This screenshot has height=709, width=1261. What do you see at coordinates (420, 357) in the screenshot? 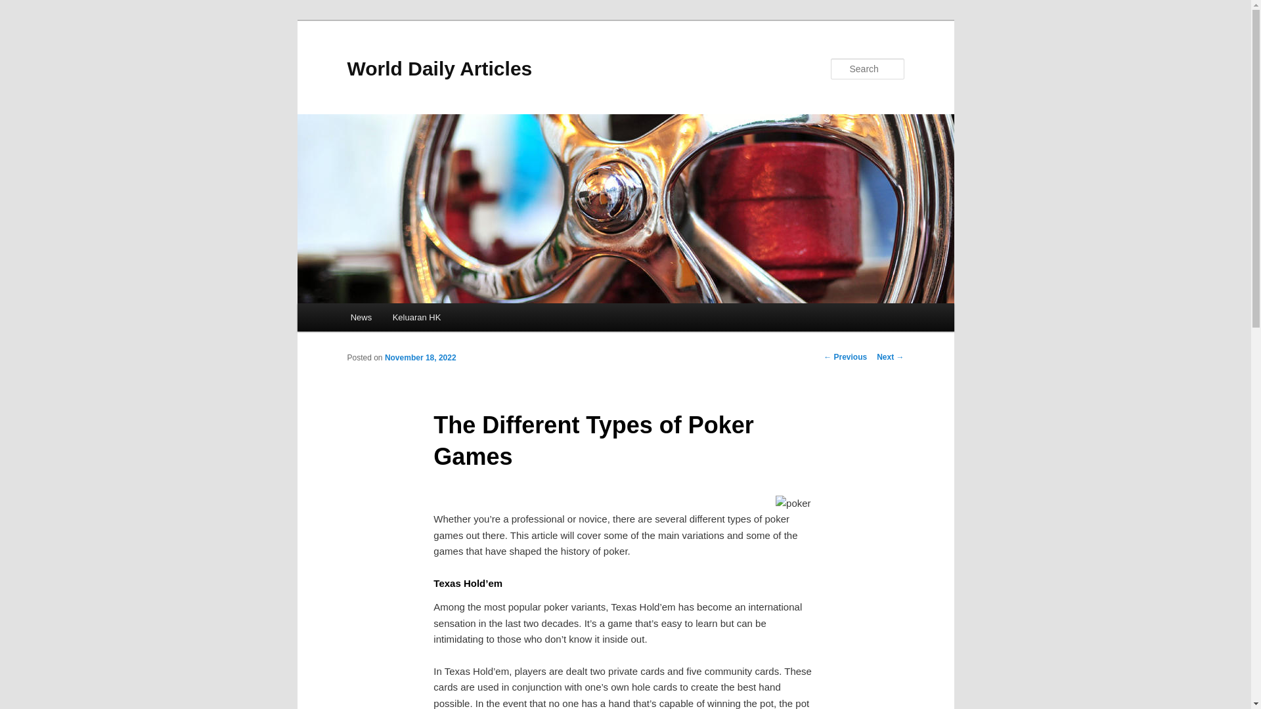
I see `4:30 pm` at bounding box center [420, 357].